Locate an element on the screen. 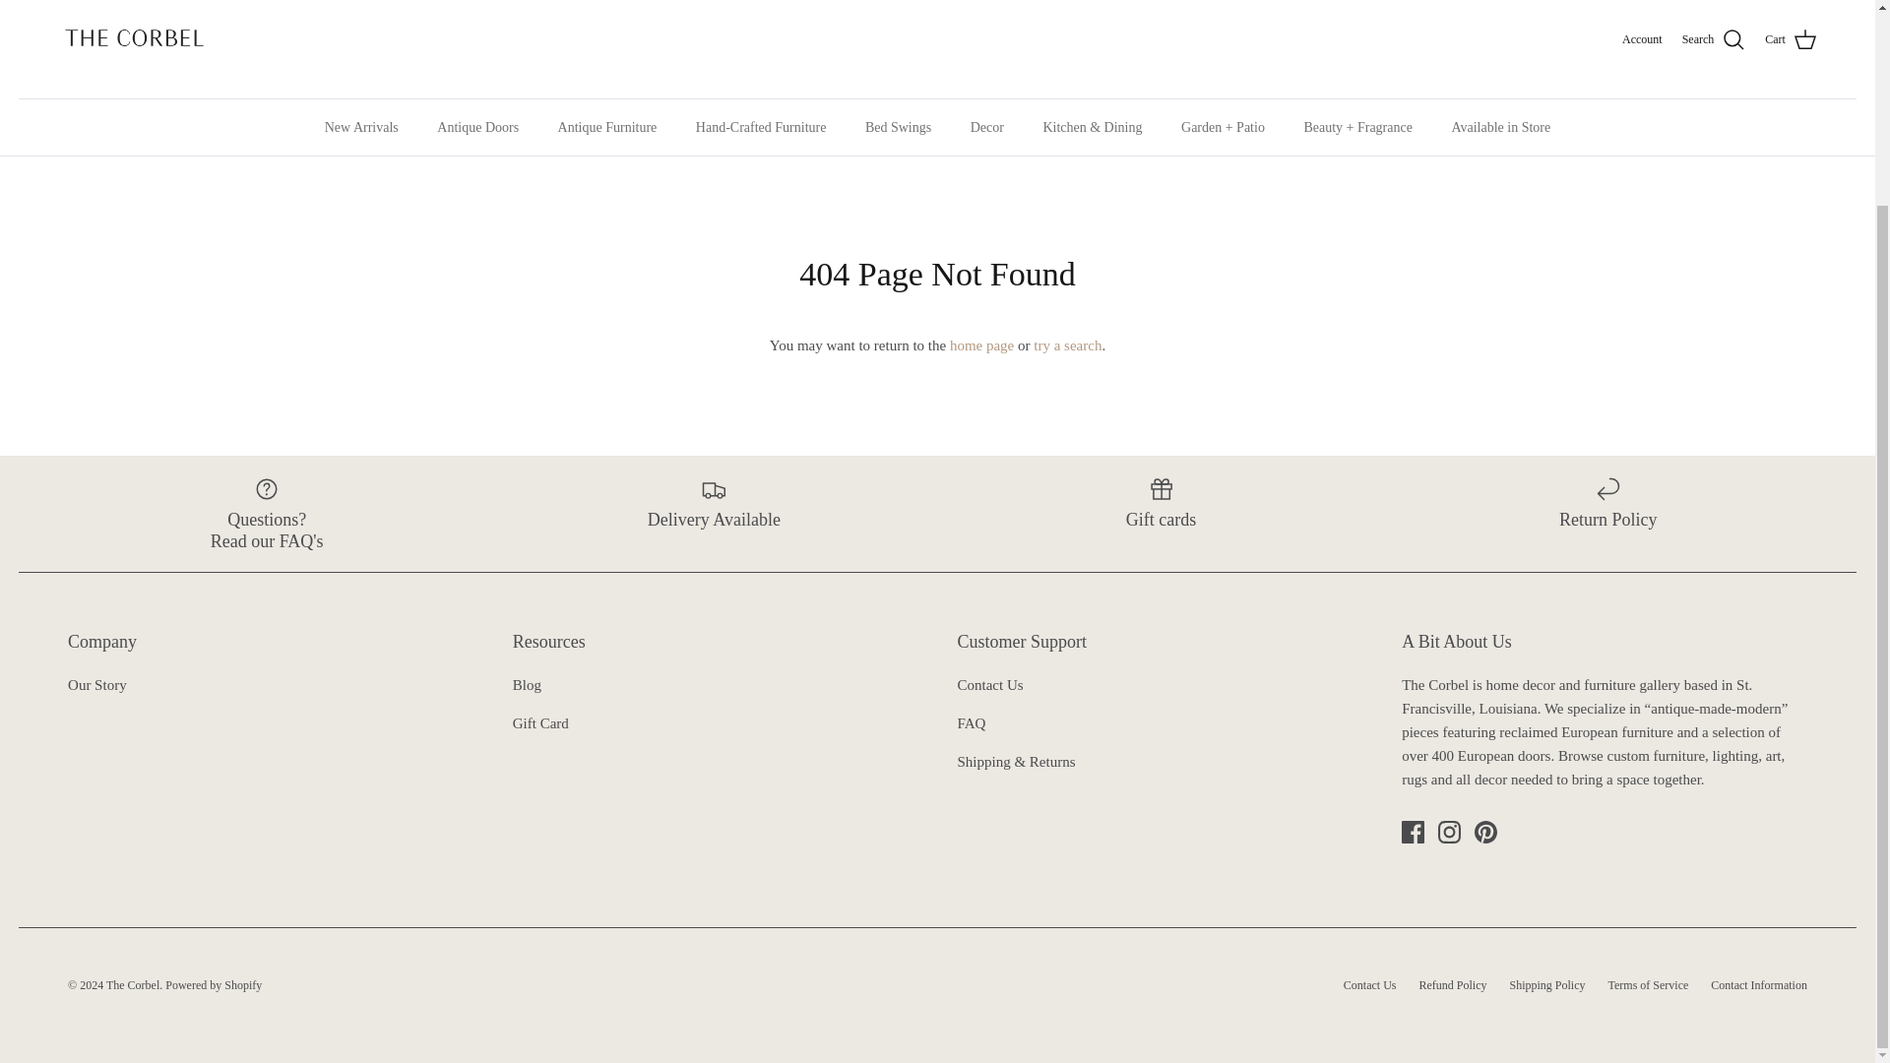 This screenshot has width=1890, height=1063. Antique Furniture is located at coordinates (607, 127).